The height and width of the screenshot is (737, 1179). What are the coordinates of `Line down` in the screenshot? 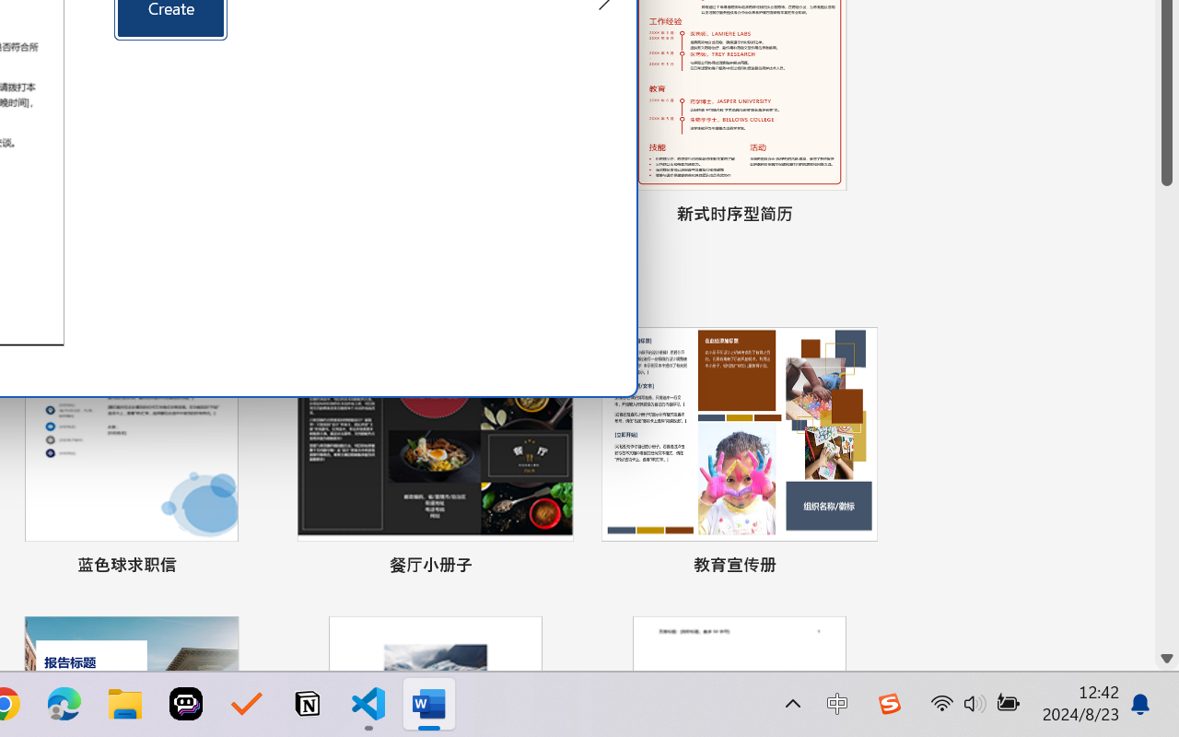 It's located at (1167, 659).